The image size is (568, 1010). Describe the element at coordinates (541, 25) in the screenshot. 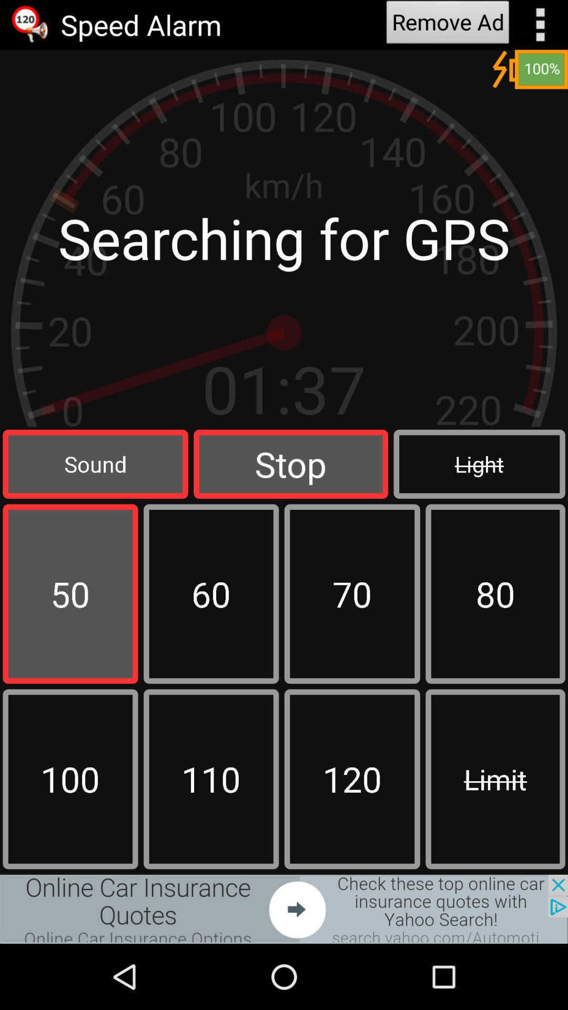

I see `show options` at that location.